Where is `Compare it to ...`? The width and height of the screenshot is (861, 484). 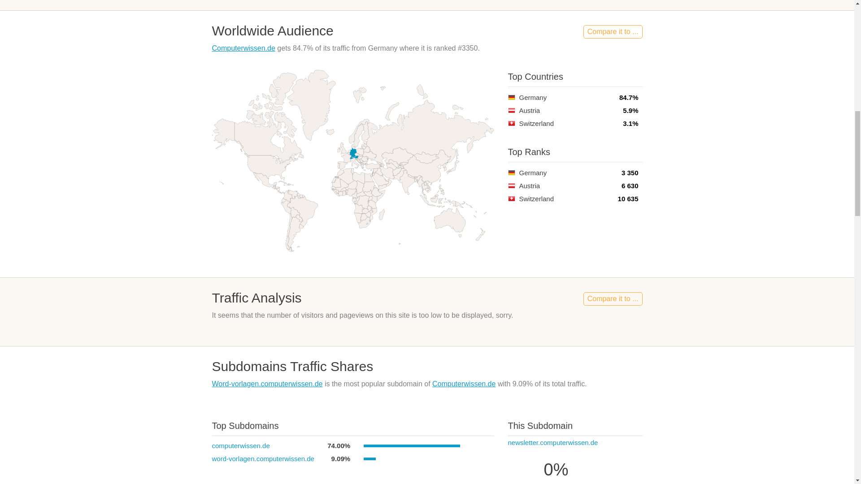 Compare it to ... is located at coordinates (613, 298).